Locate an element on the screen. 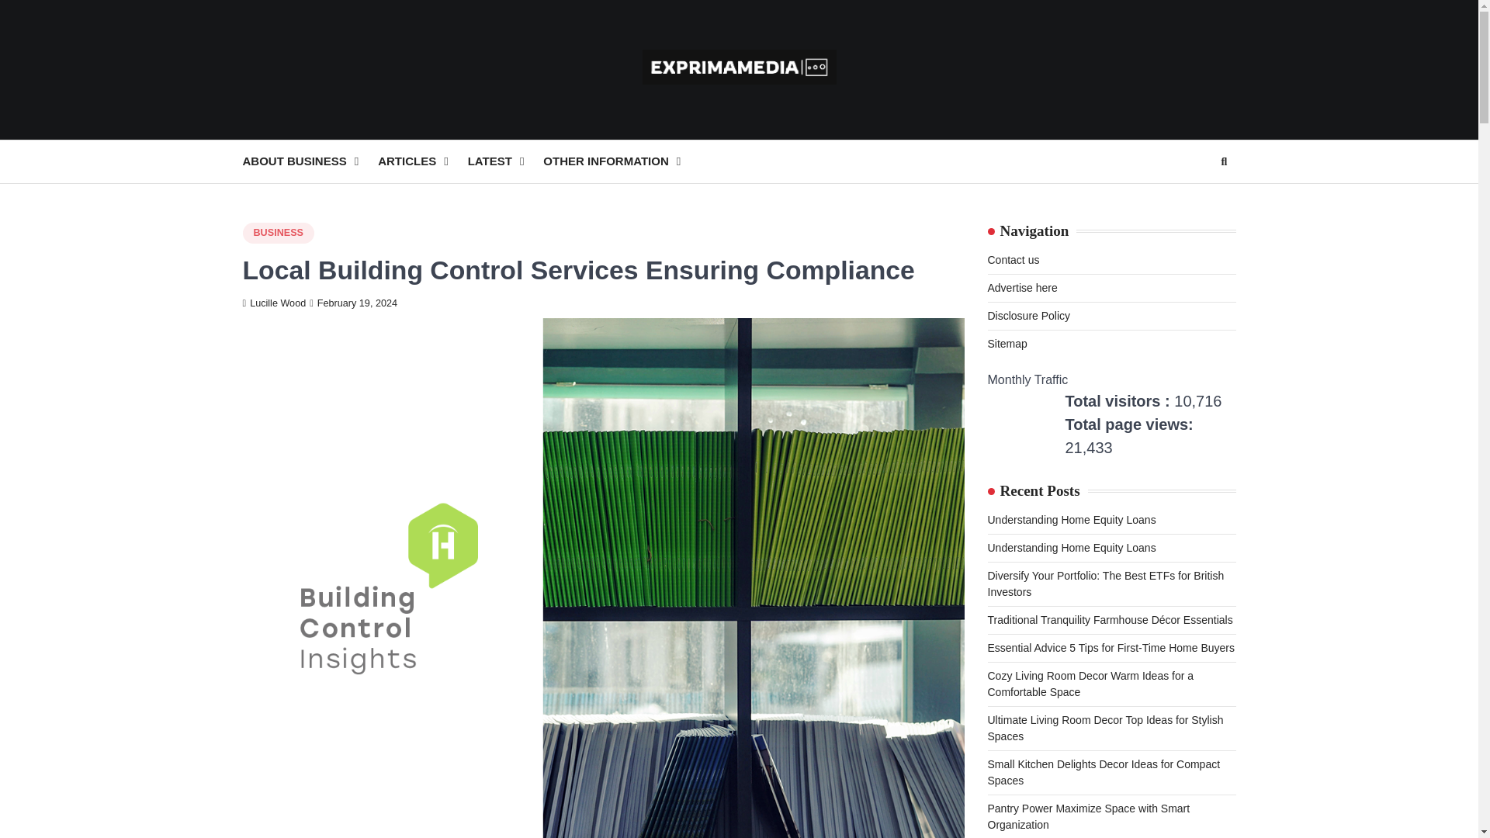 The height and width of the screenshot is (838, 1490). BUSINESS is located at coordinates (278, 233).